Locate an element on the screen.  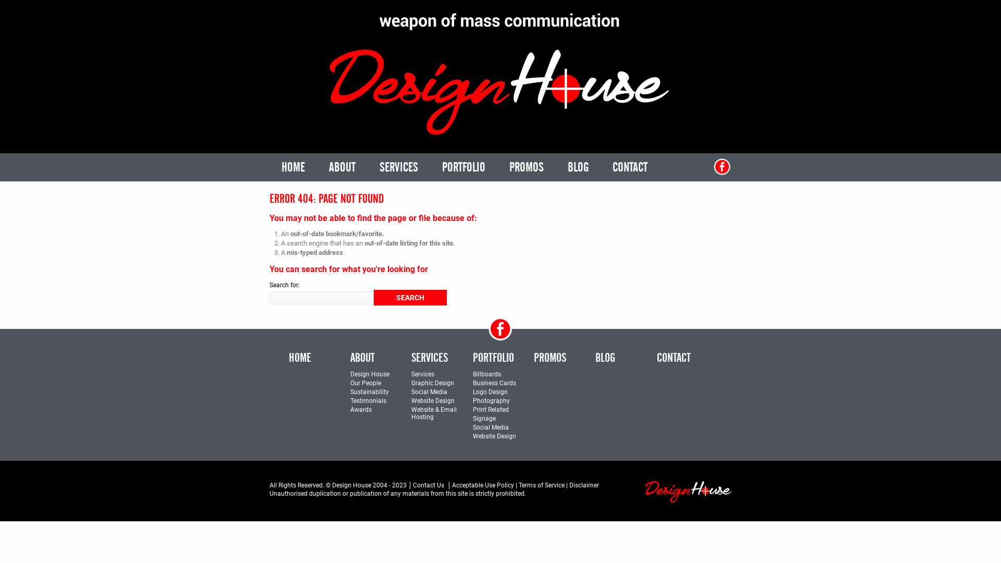
Design House is located at coordinates (688, 492).